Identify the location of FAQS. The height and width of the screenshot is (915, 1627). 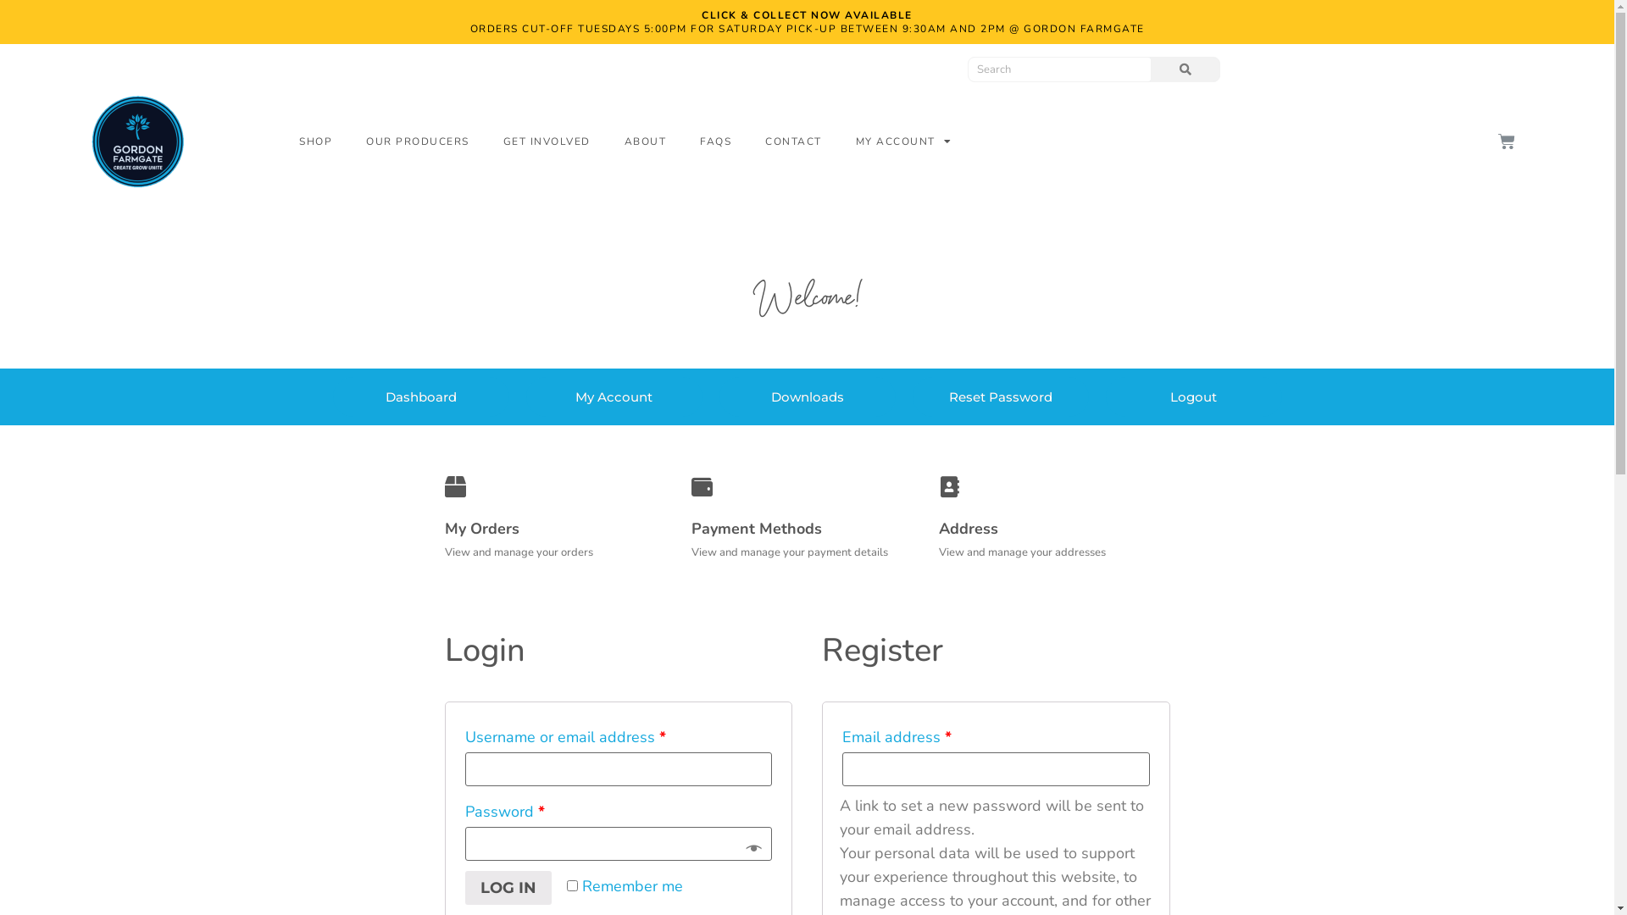
(715, 141).